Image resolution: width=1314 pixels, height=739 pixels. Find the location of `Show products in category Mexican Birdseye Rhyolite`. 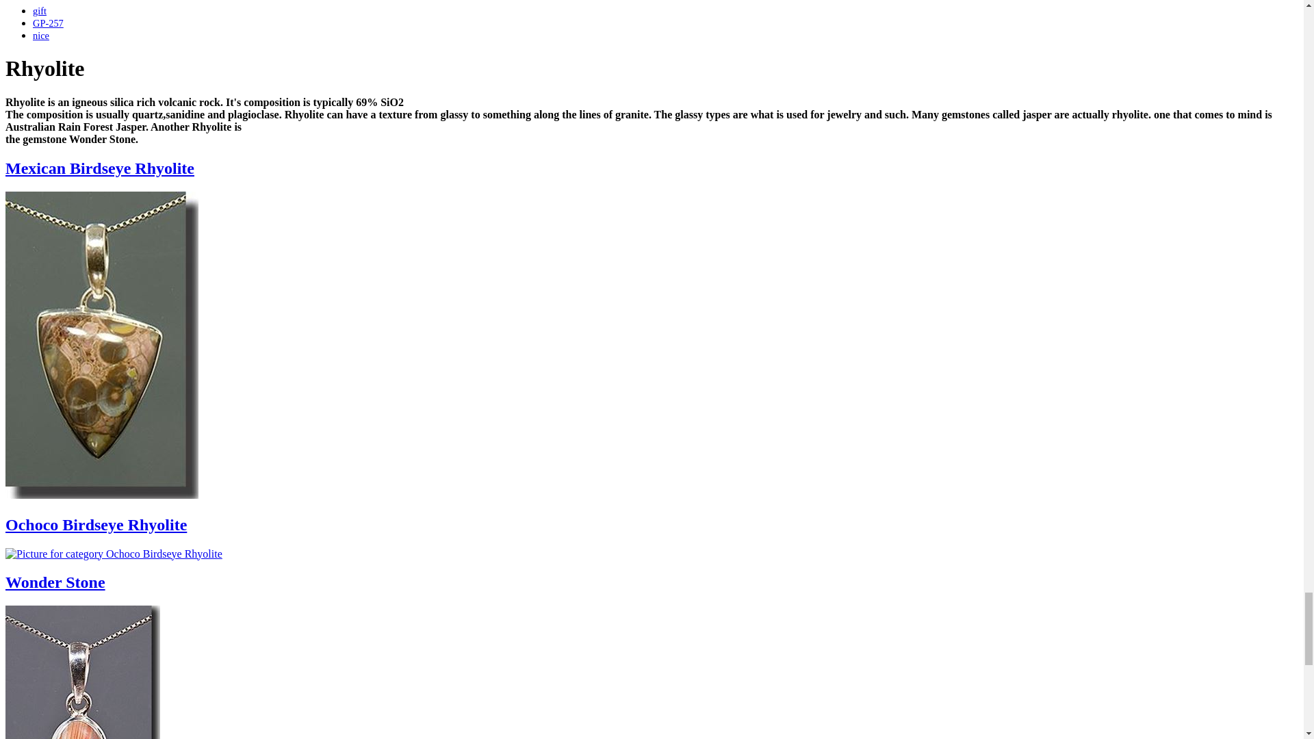

Show products in category Mexican Birdseye Rhyolite is located at coordinates (101, 495).